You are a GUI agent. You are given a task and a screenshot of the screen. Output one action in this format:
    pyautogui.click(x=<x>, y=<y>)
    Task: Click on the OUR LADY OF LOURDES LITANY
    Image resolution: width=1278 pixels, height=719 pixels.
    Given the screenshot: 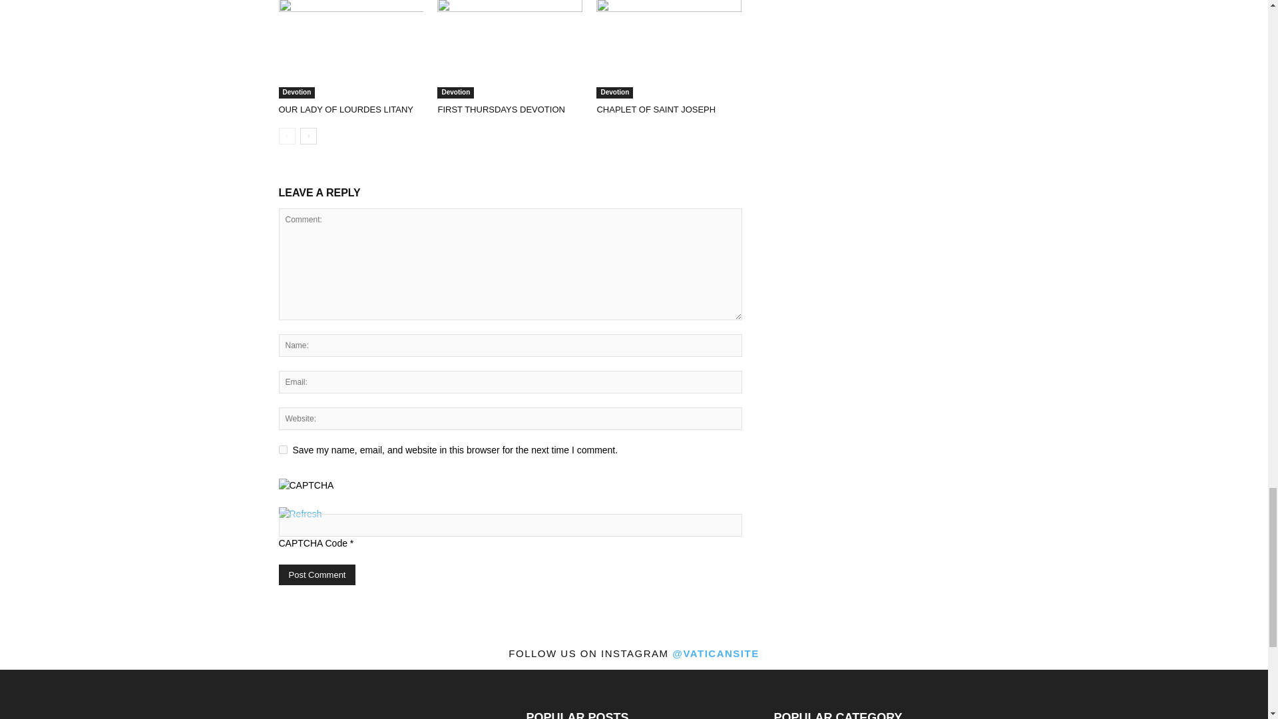 What is the action you would take?
    pyautogui.click(x=350, y=49)
    